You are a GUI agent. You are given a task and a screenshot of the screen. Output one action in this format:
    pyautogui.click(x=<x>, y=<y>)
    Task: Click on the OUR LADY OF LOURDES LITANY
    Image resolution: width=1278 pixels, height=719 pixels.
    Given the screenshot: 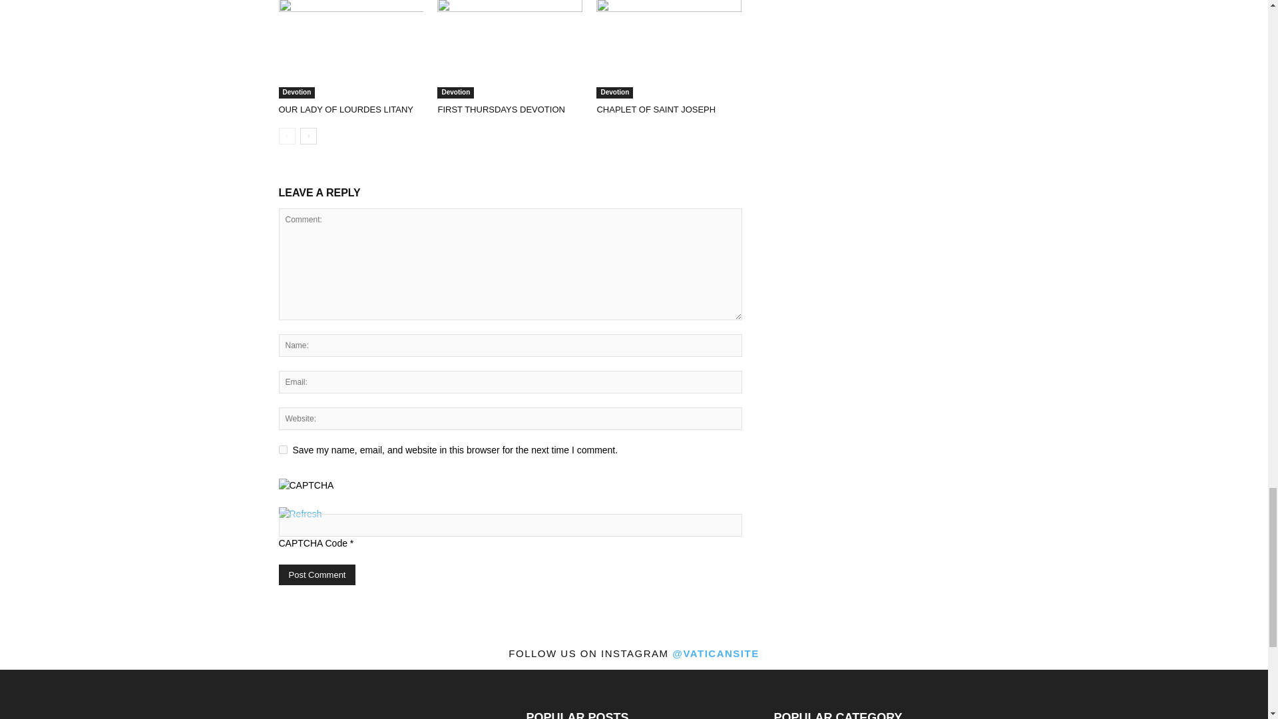 What is the action you would take?
    pyautogui.click(x=350, y=49)
    